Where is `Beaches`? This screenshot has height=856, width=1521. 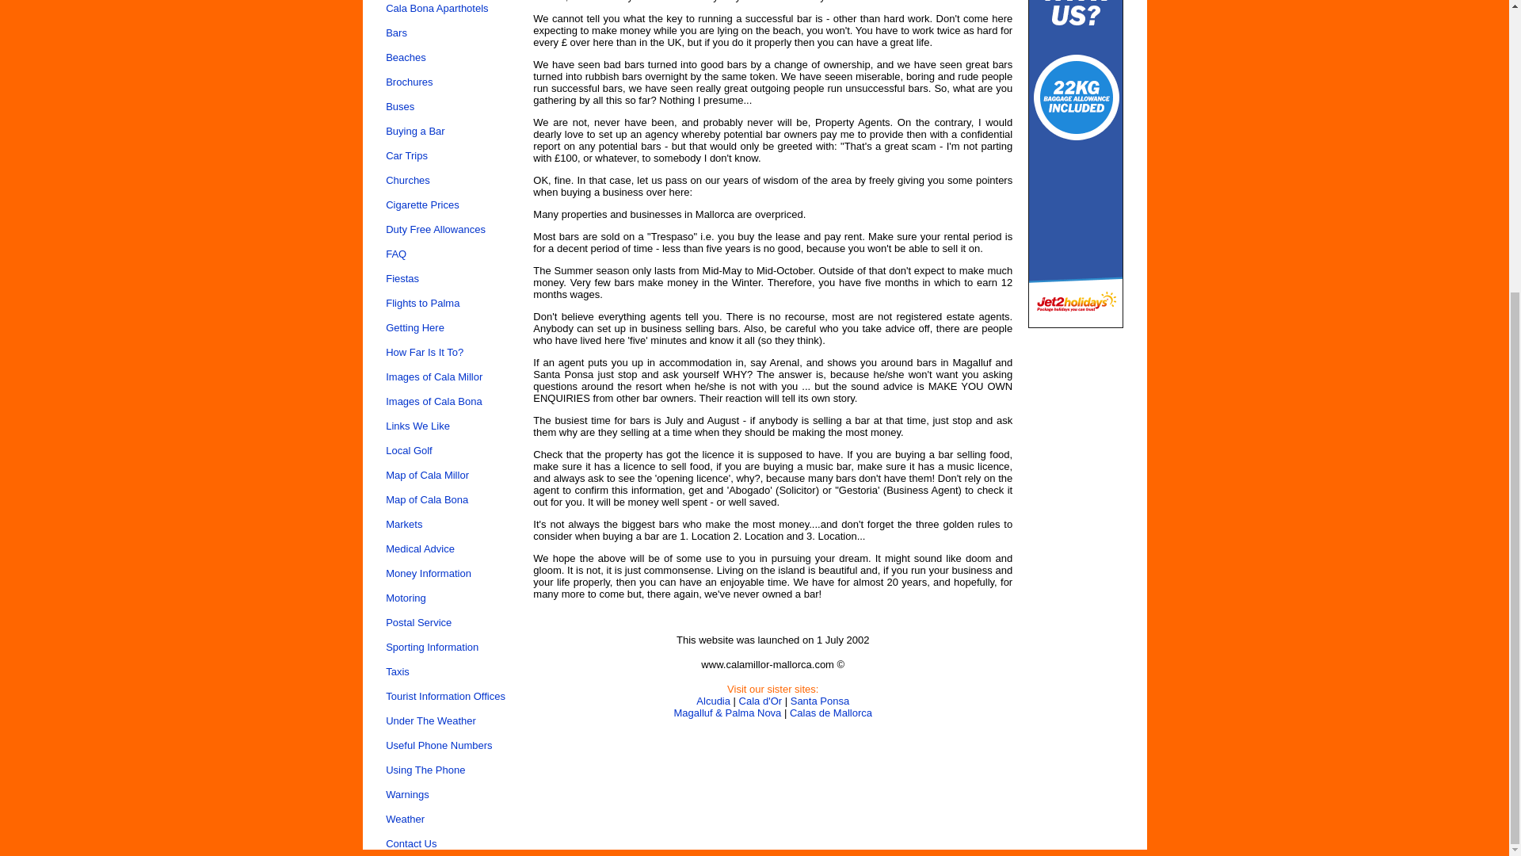
Beaches is located at coordinates (406, 57).